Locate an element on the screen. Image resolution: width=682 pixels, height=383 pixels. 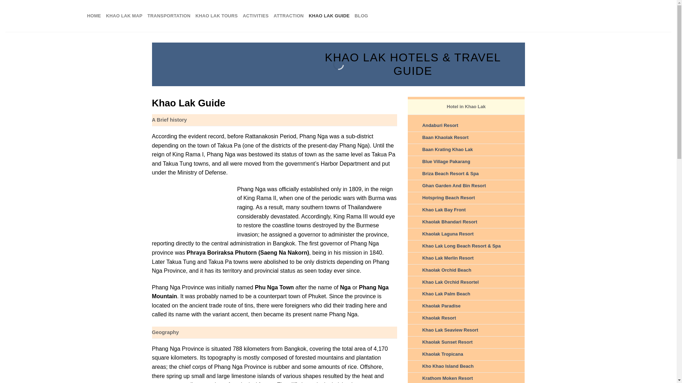
KHAO LAK MAP is located at coordinates (124, 16).